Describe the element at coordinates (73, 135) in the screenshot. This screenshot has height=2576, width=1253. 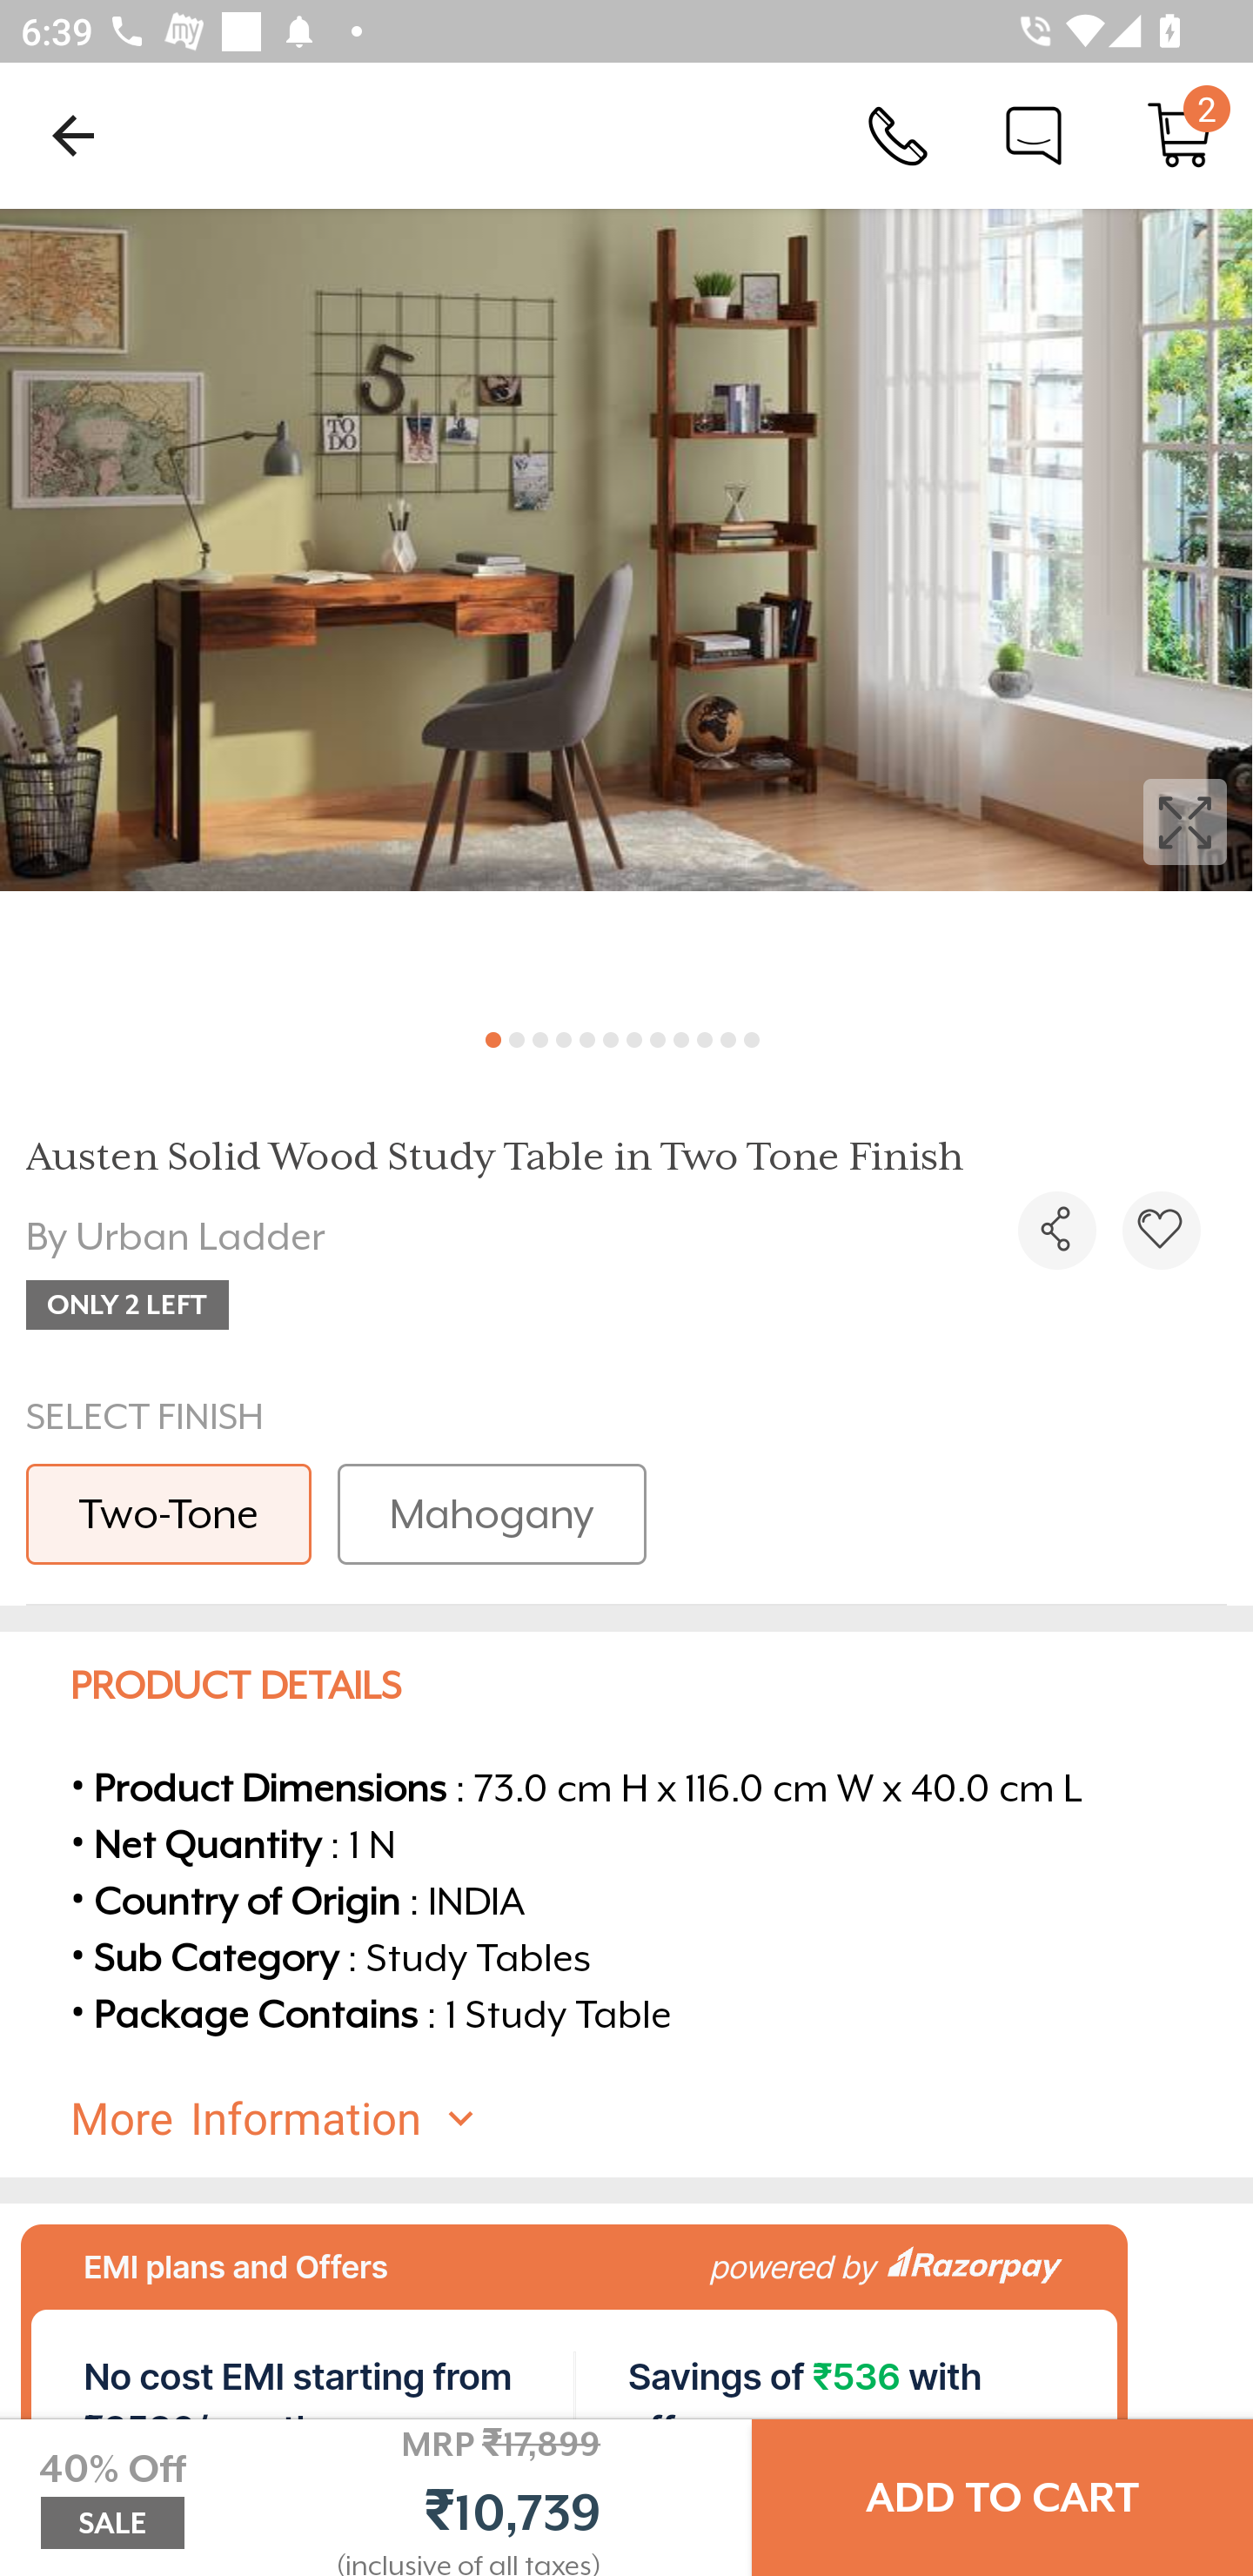
I see `Navigate up` at that location.